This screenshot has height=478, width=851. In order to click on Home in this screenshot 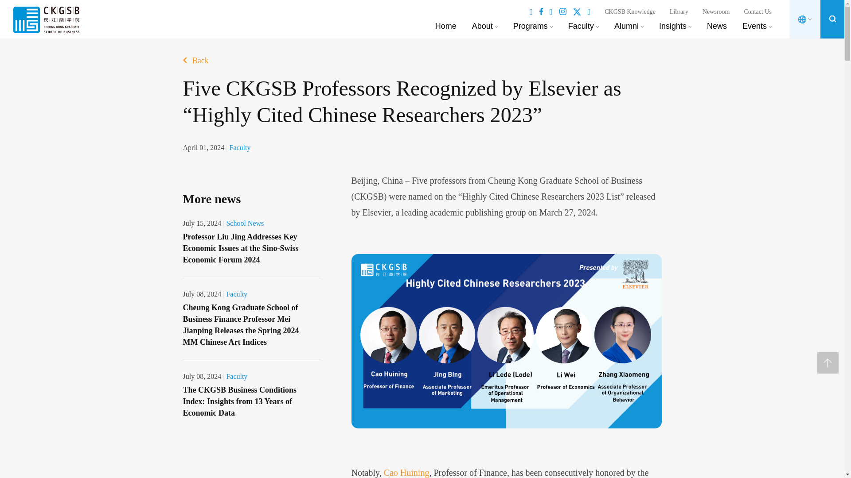, I will do `click(445, 26)`.